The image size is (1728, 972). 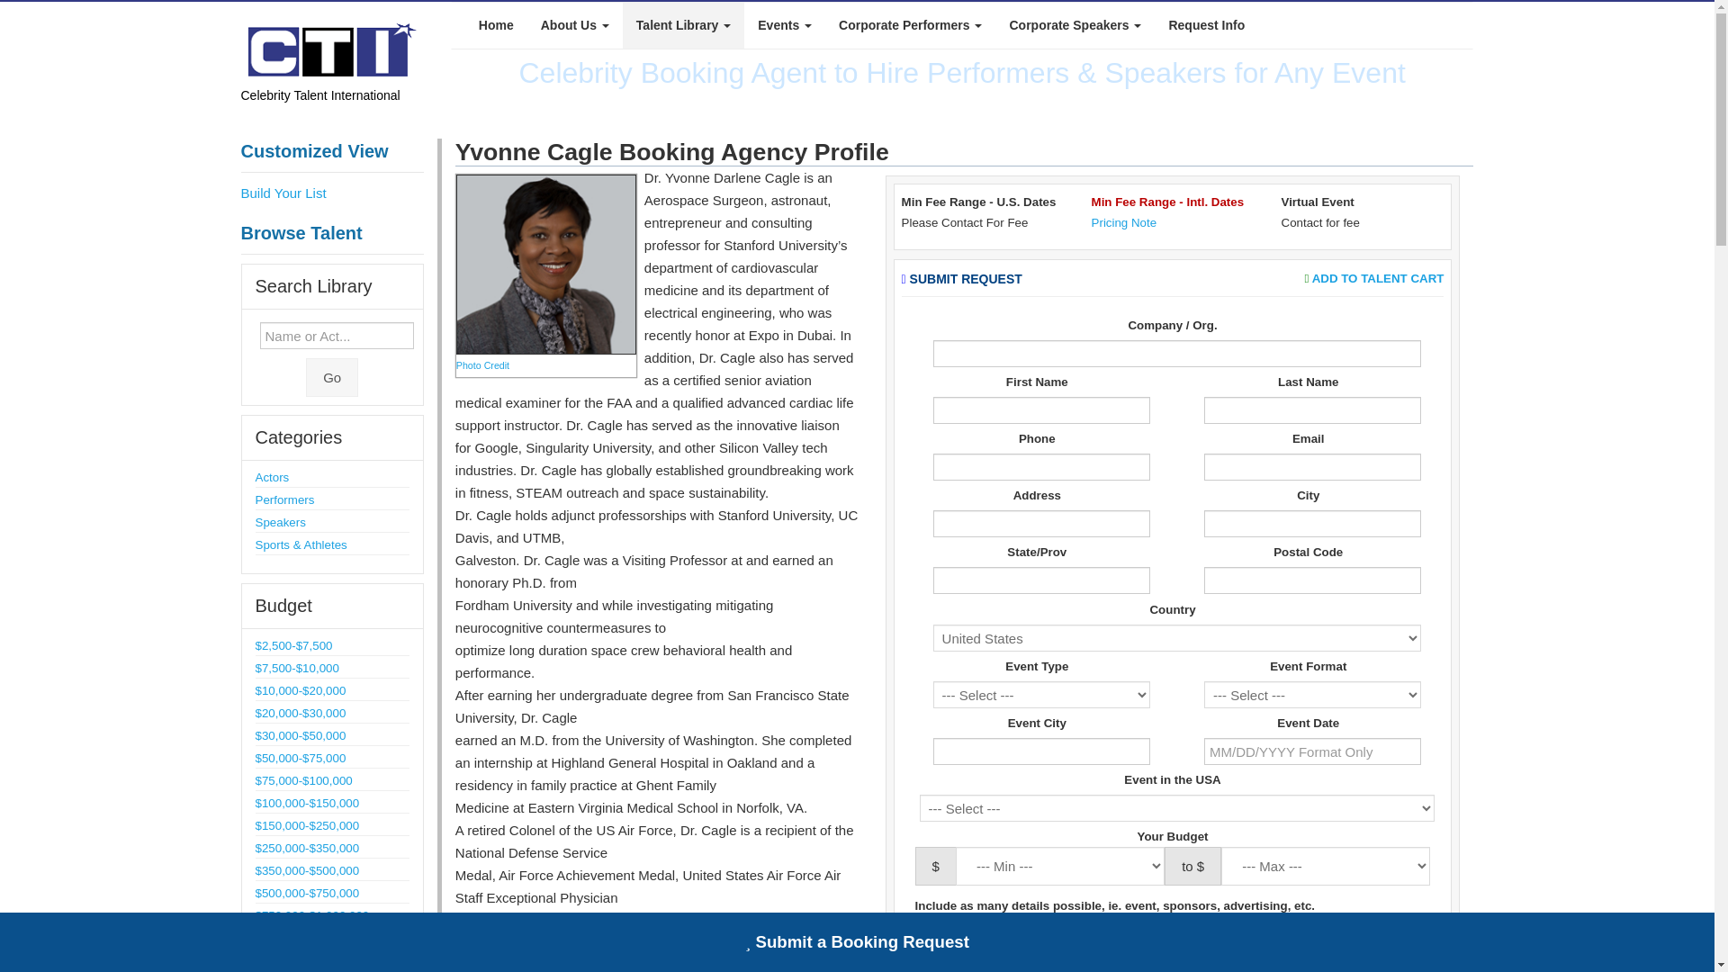 I want to click on Corporate Performers, so click(x=910, y=25).